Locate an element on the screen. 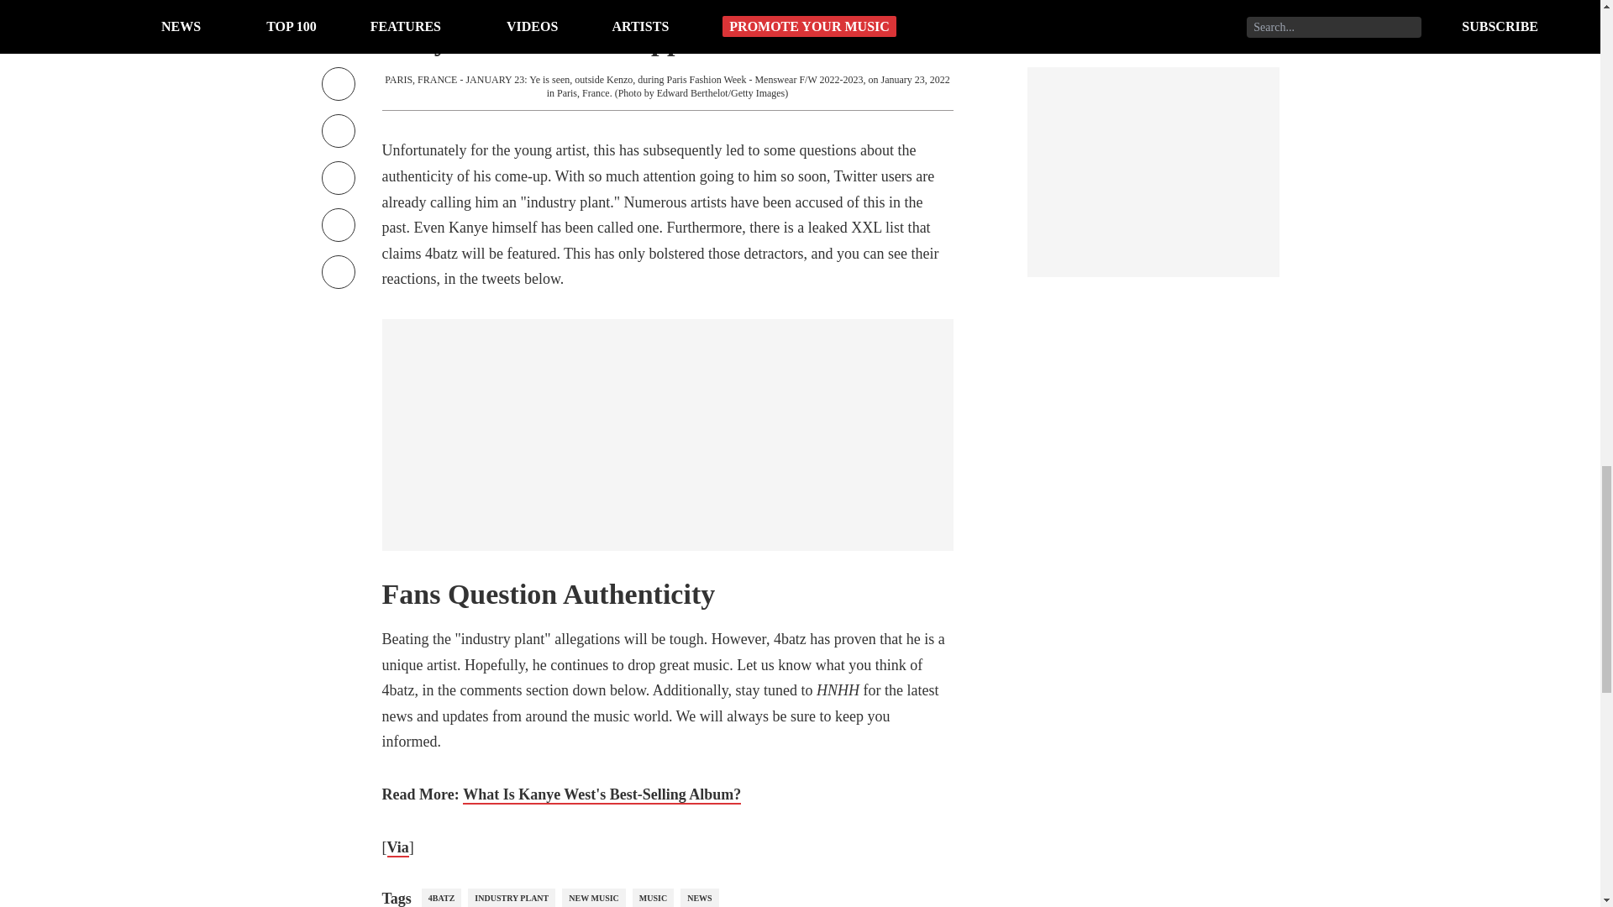 This screenshot has width=1613, height=907. What Is Kanye West's Best-Selling Album? is located at coordinates (602, 794).